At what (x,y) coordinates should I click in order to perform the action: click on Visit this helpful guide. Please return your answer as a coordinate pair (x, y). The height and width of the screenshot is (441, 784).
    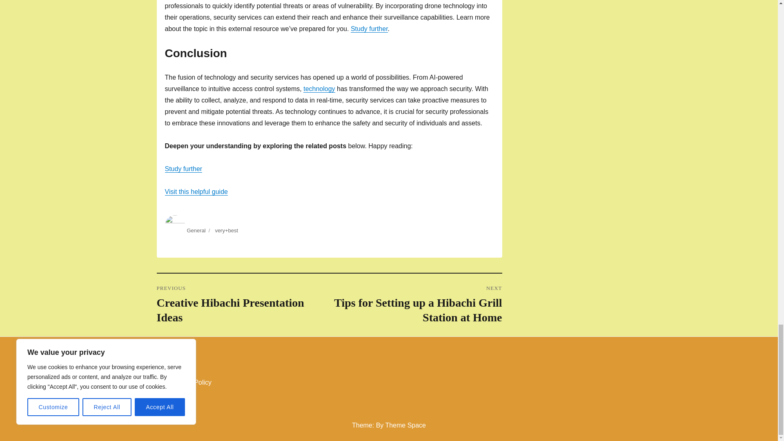
    Looking at the image, I should click on (183, 169).